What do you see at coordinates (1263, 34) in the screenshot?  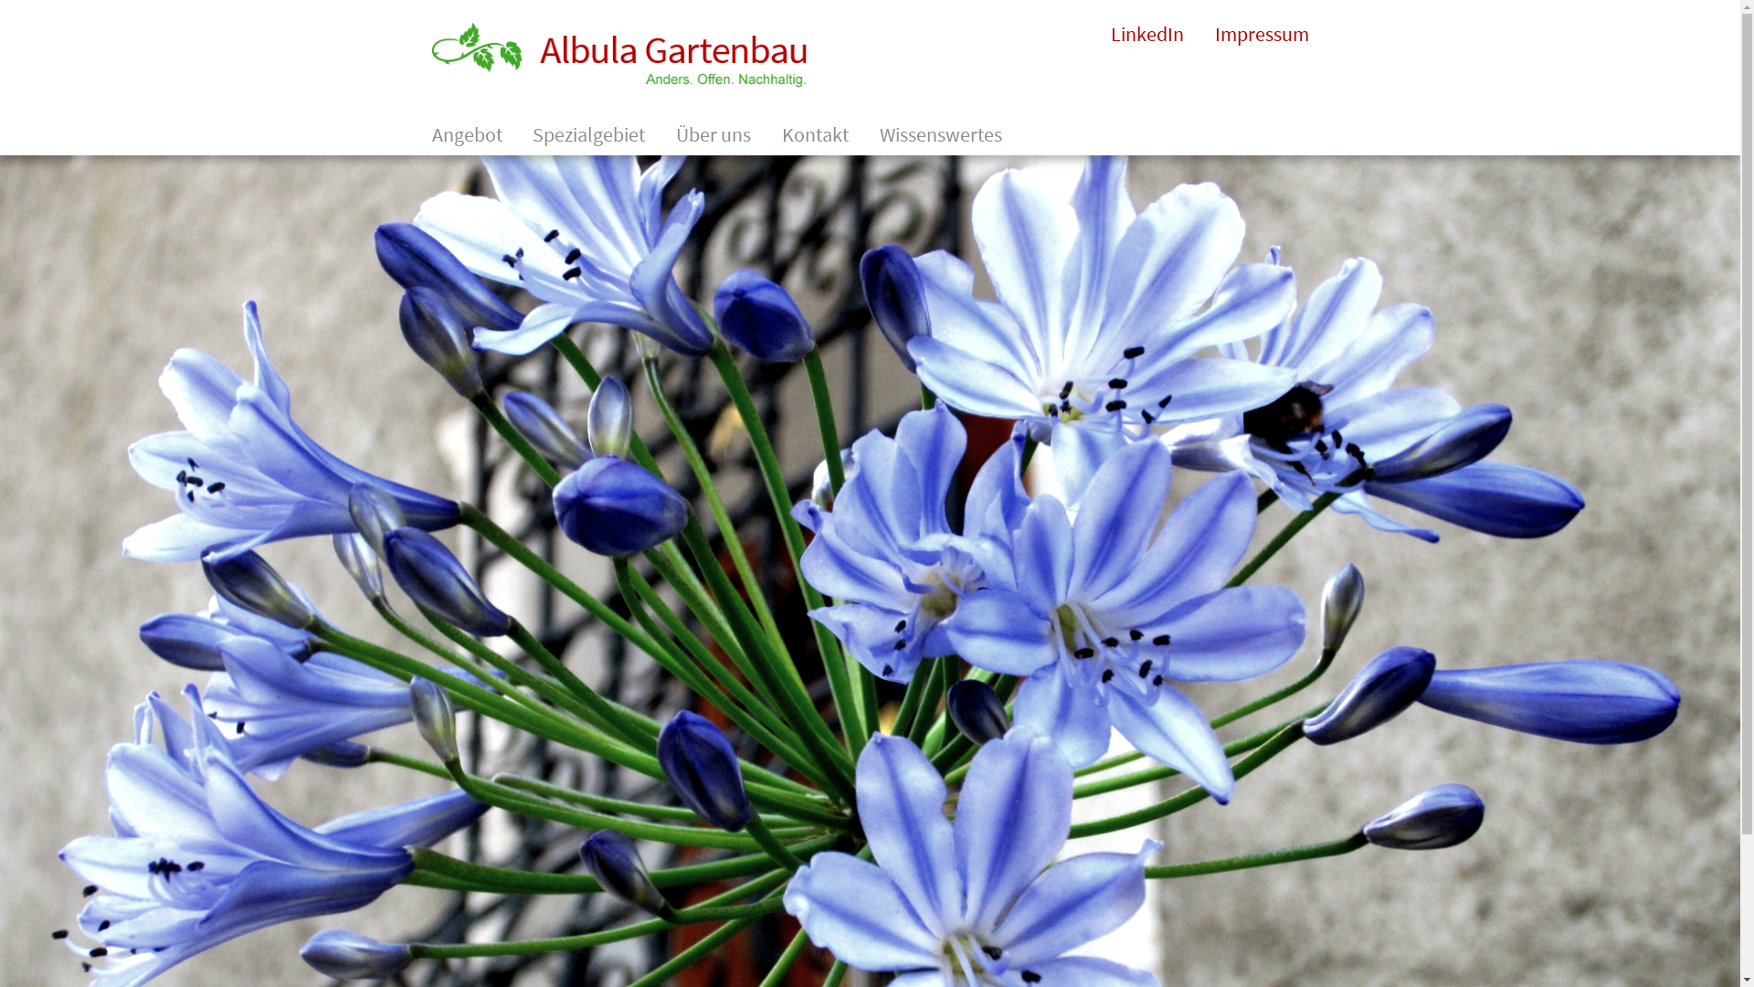 I see `Impressum` at bounding box center [1263, 34].